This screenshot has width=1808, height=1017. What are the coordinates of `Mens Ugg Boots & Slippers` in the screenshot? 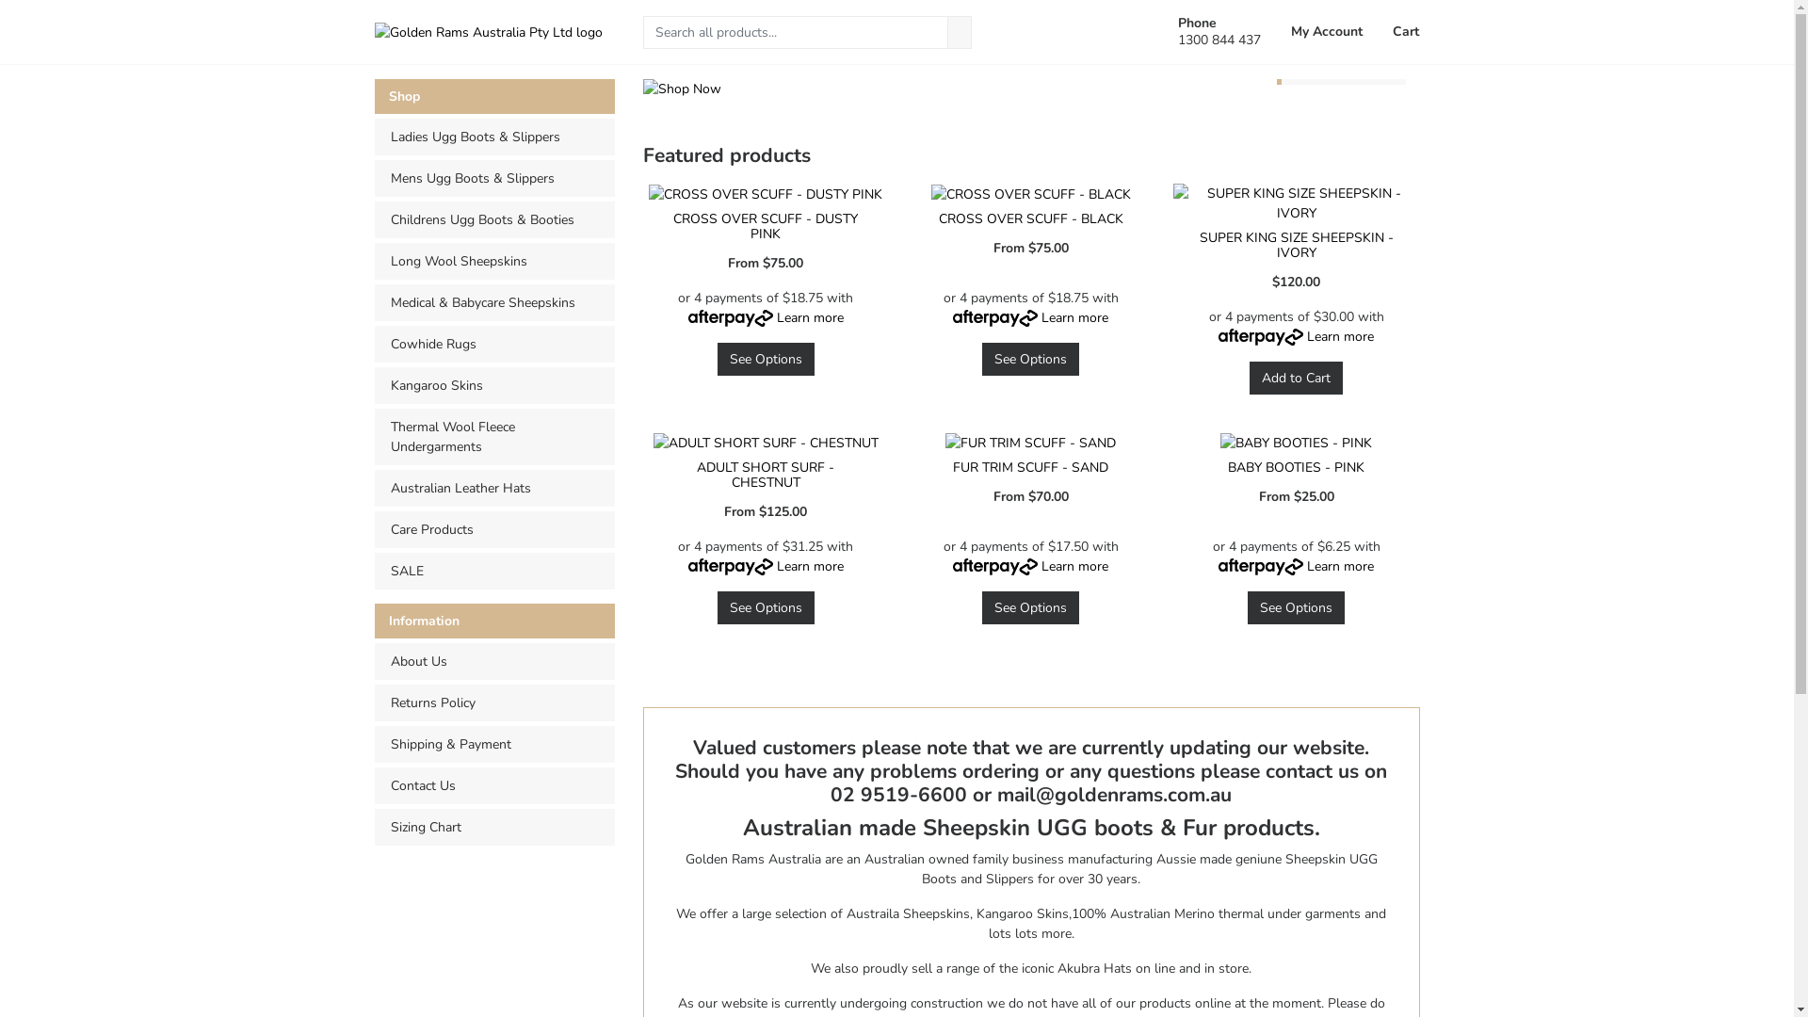 It's located at (493, 179).